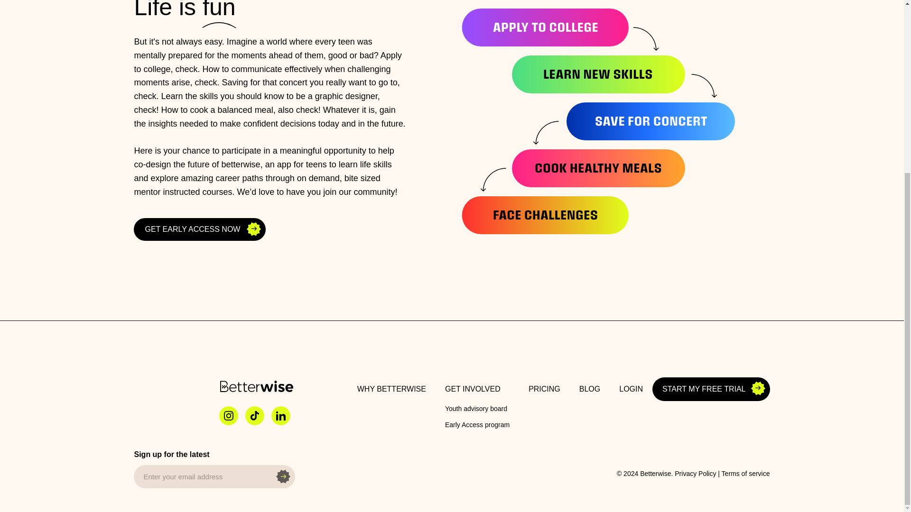 The height and width of the screenshot is (512, 911). I want to click on LOGIN, so click(631, 389).